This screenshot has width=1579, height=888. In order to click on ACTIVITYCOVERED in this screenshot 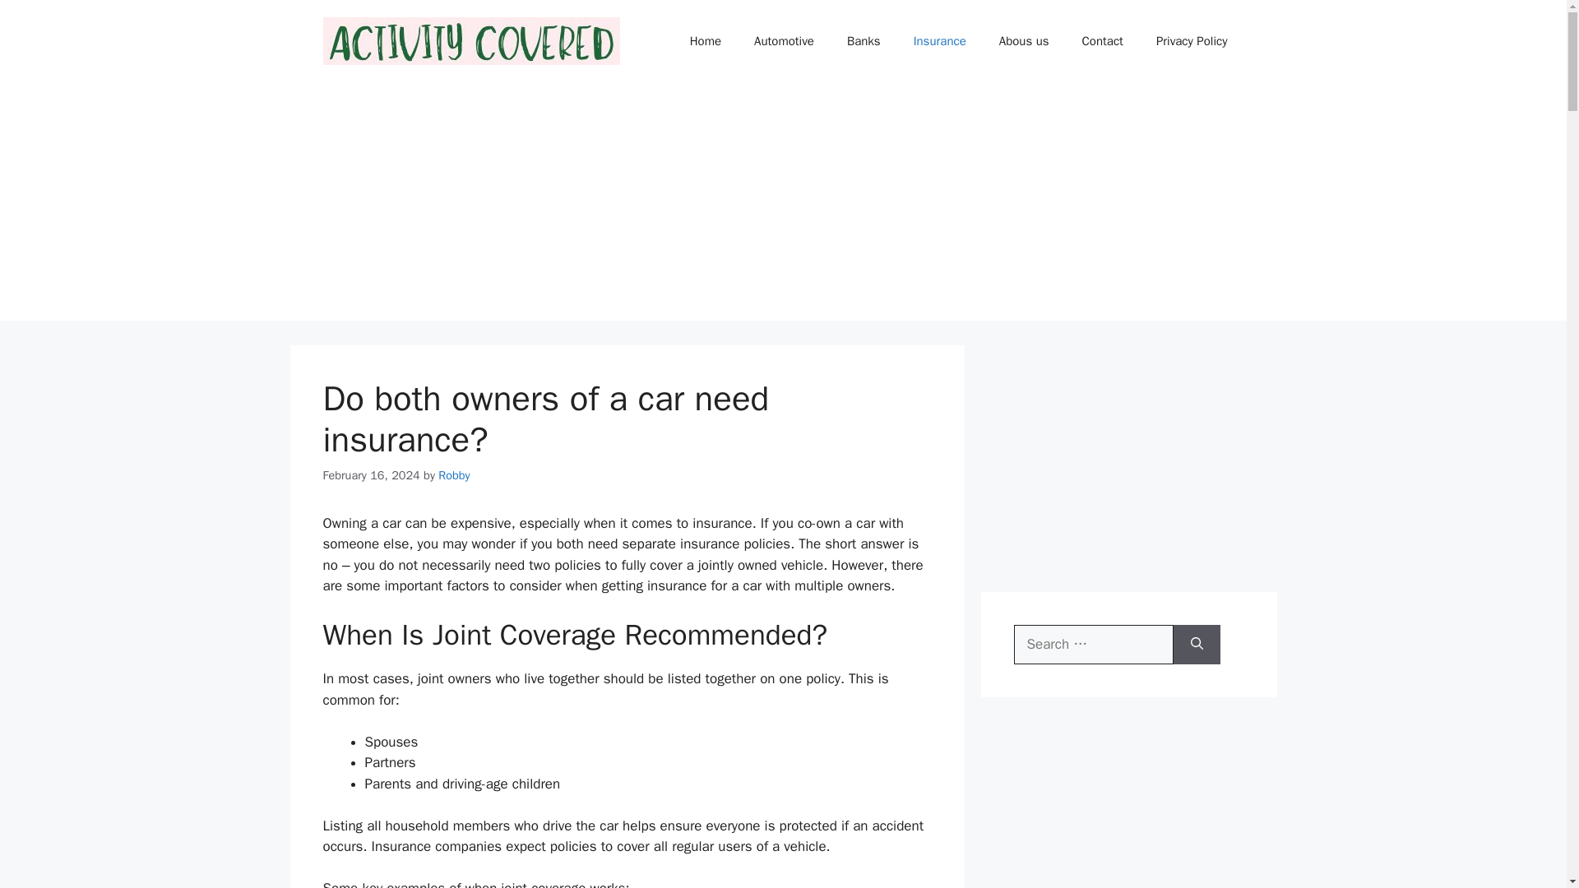, I will do `click(470, 40)`.